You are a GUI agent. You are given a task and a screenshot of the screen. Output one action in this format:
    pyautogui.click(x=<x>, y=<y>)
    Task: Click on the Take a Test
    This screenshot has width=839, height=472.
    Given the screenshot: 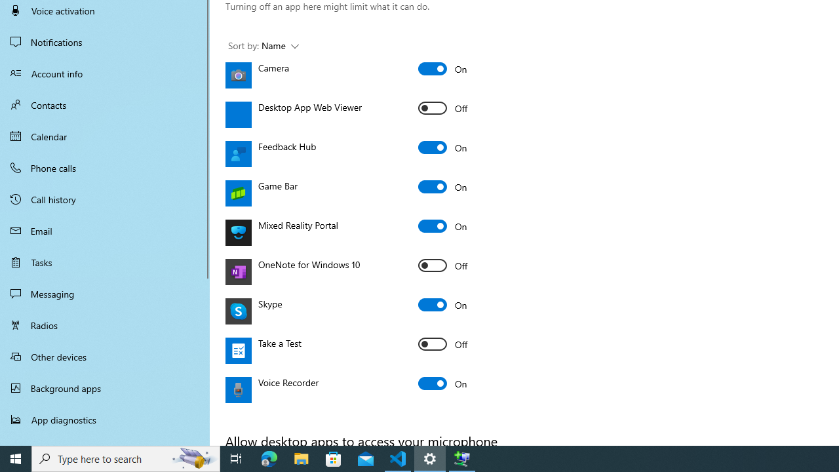 What is the action you would take?
    pyautogui.click(x=443, y=344)
    